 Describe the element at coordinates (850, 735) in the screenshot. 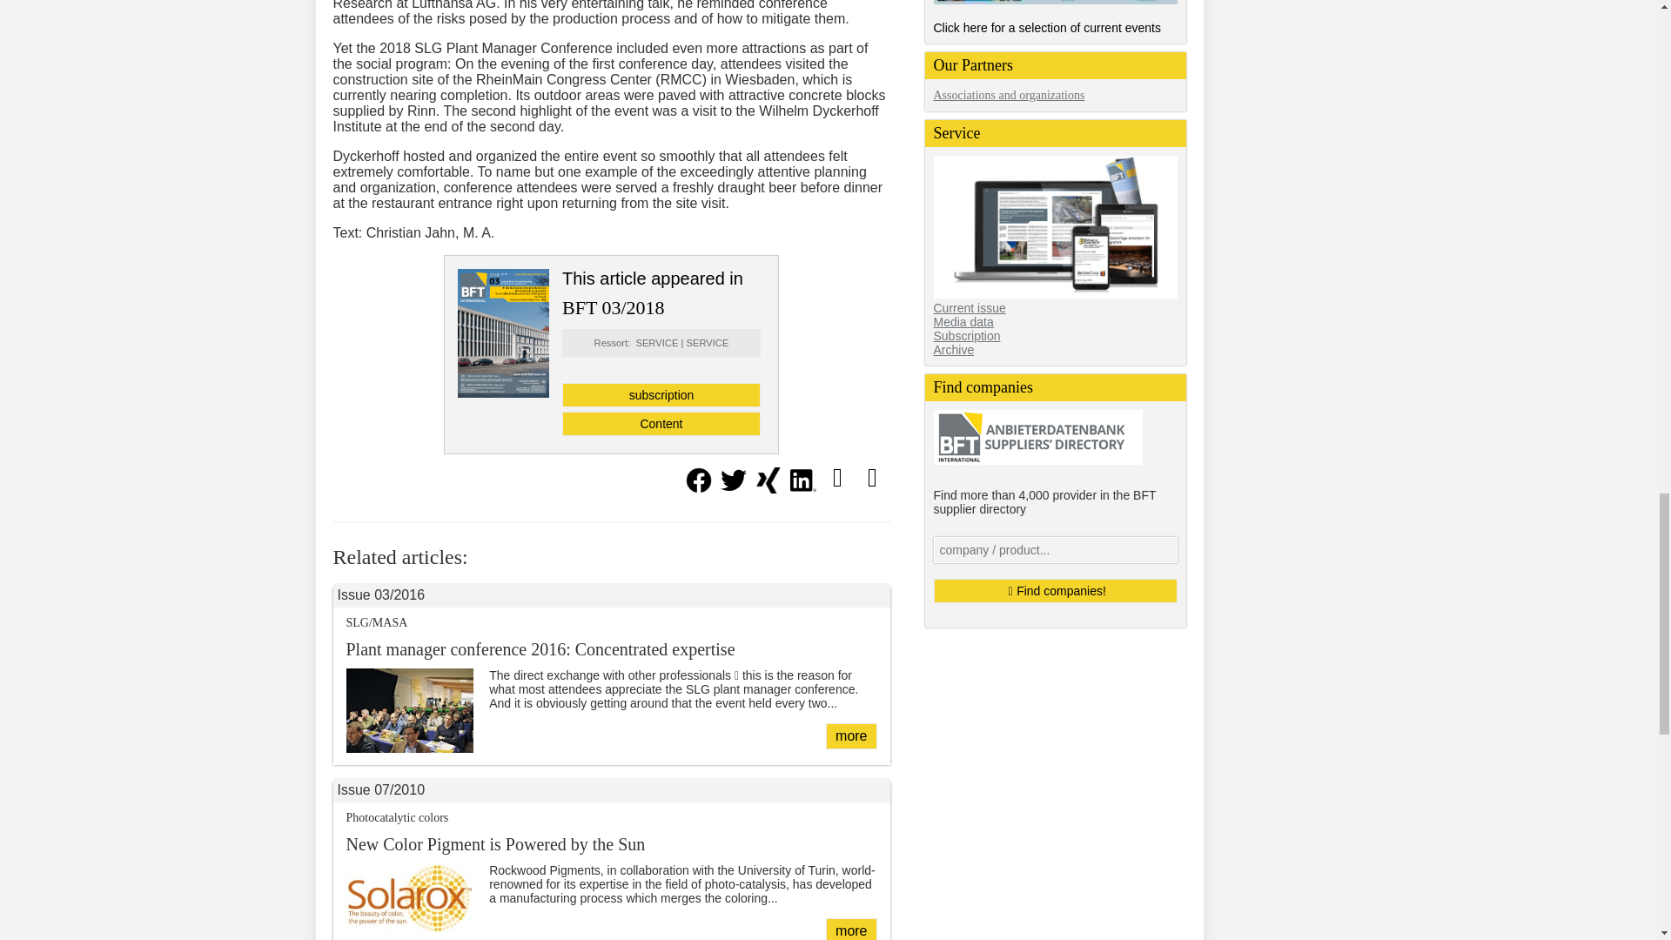

I see `Plant manager conference 2016: Concentrated expertise` at that location.